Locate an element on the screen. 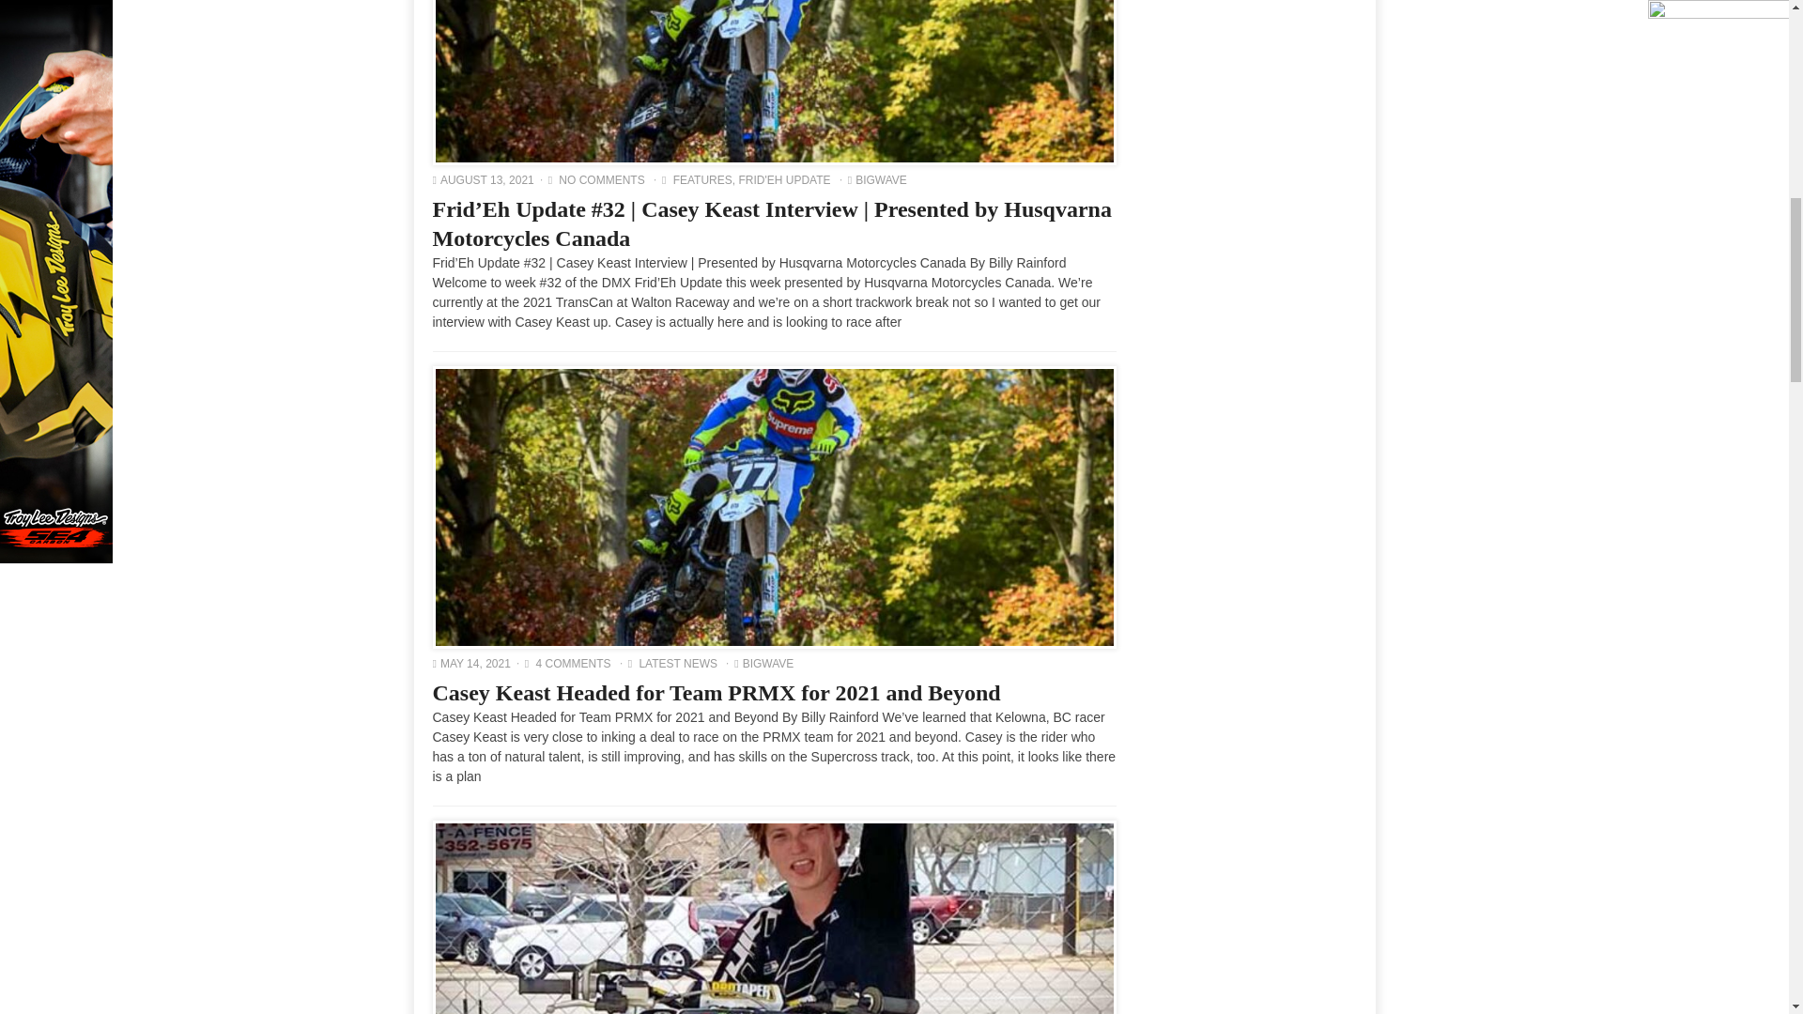 Image resolution: width=1803 pixels, height=1014 pixels. Posts by Bigwave is located at coordinates (881, 179).